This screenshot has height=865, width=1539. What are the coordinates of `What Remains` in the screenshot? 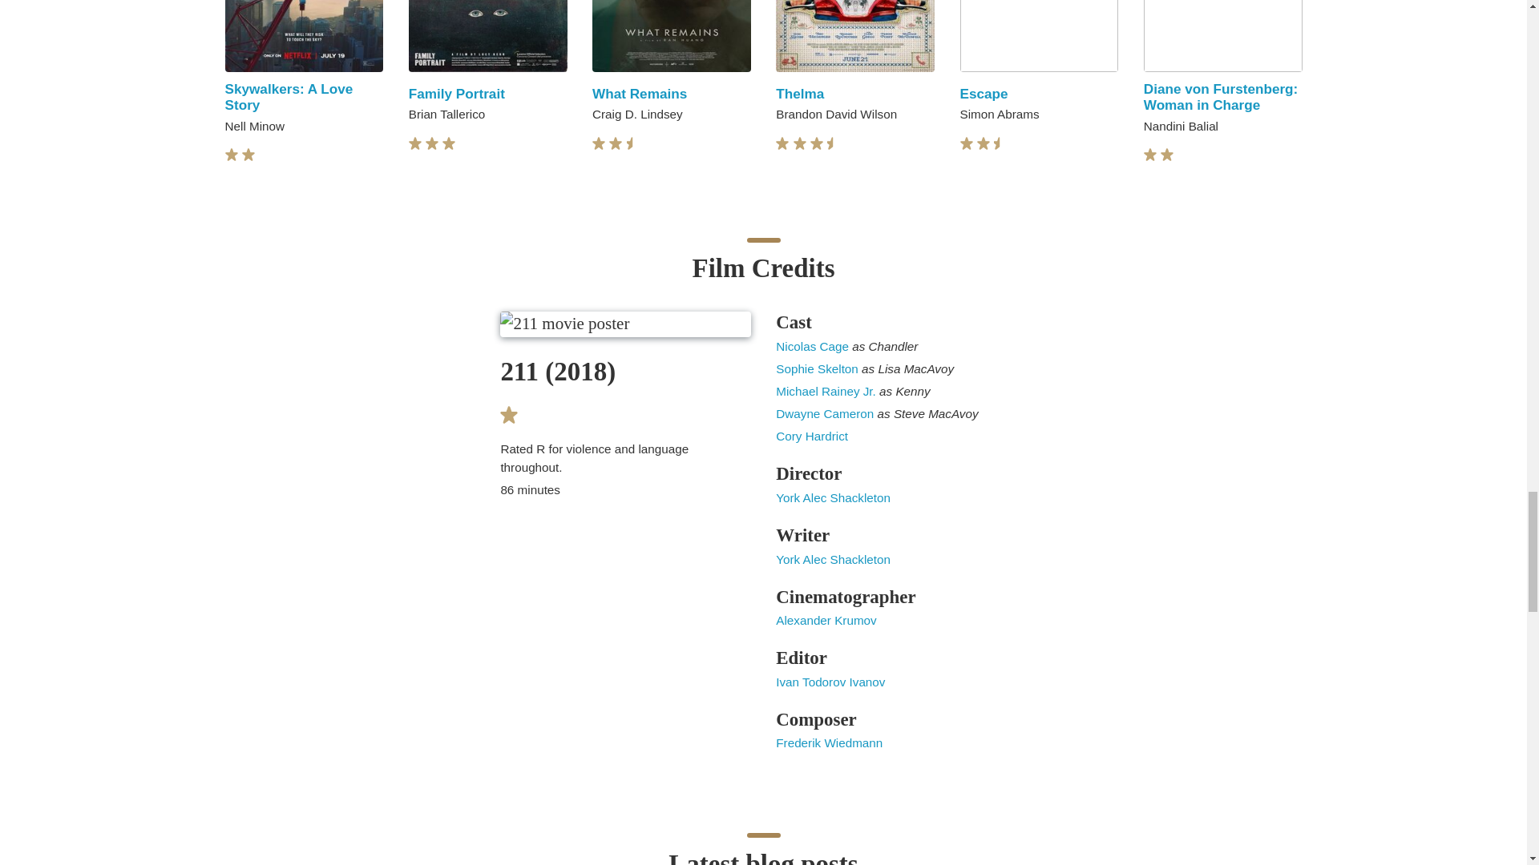 It's located at (640, 93).